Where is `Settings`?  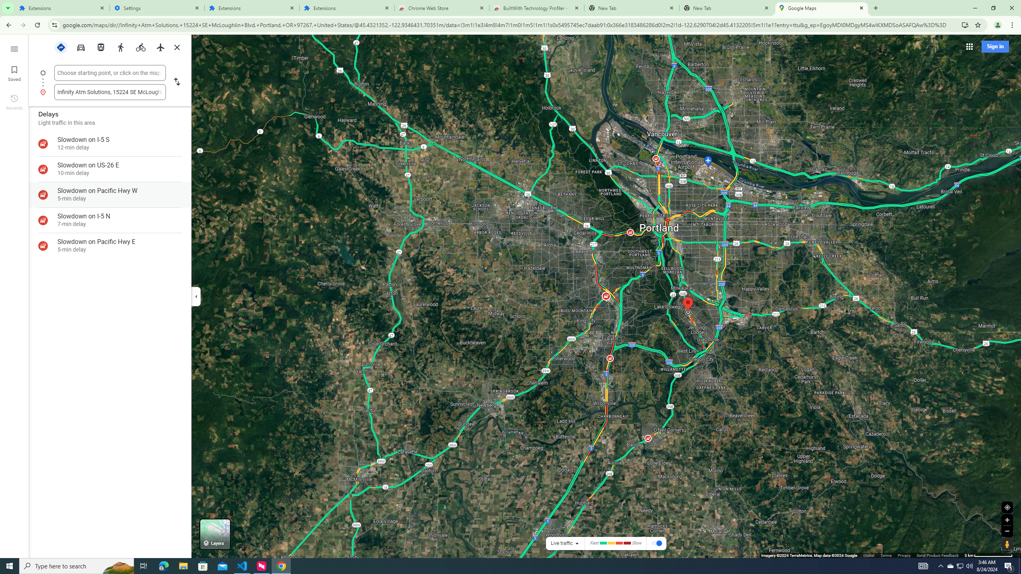 Settings is located at coordinates (157, 8).